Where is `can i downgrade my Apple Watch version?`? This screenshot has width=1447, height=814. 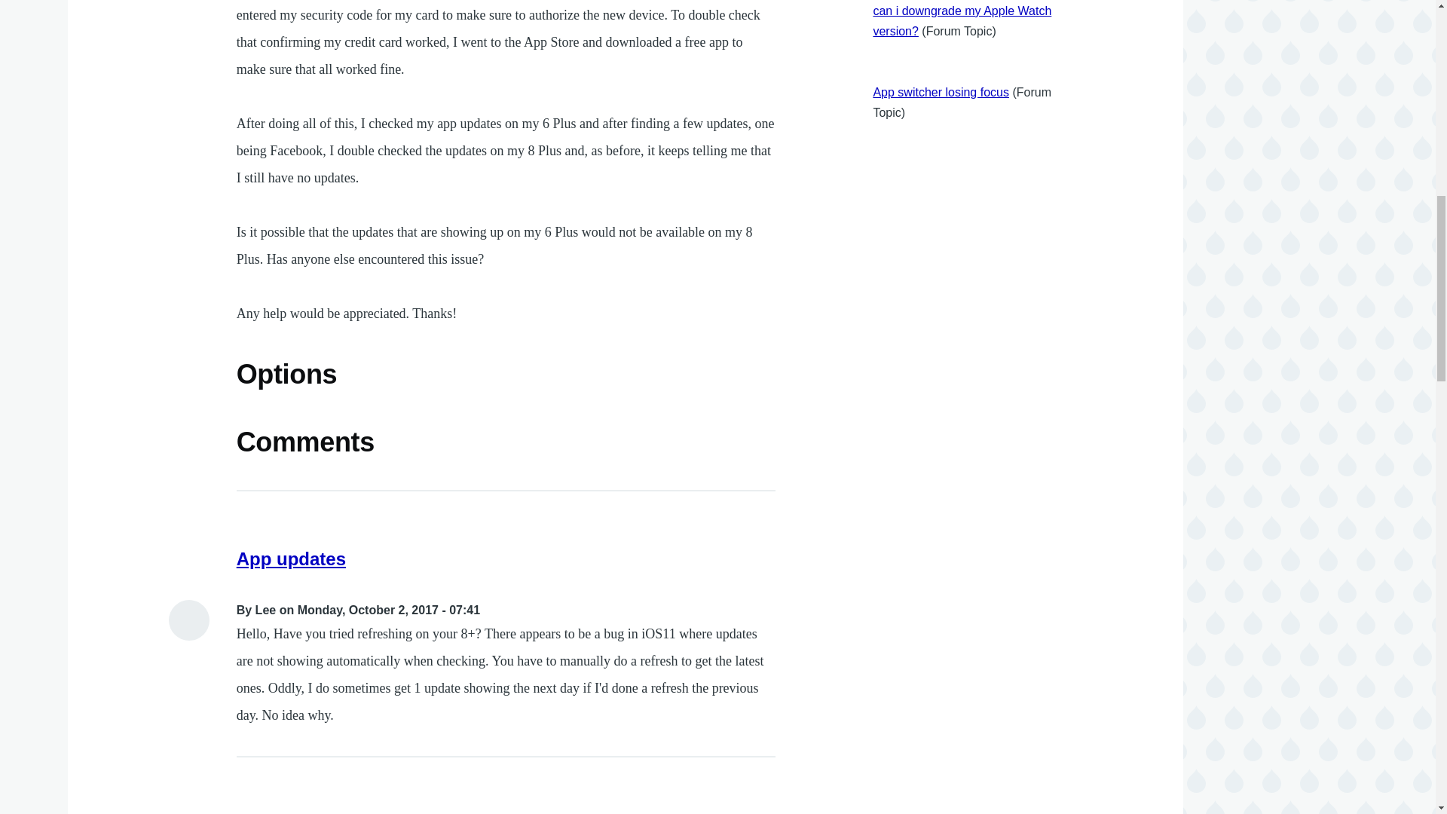
can i downgrade my Apple Watch version? is located at coordinates (962, 21).